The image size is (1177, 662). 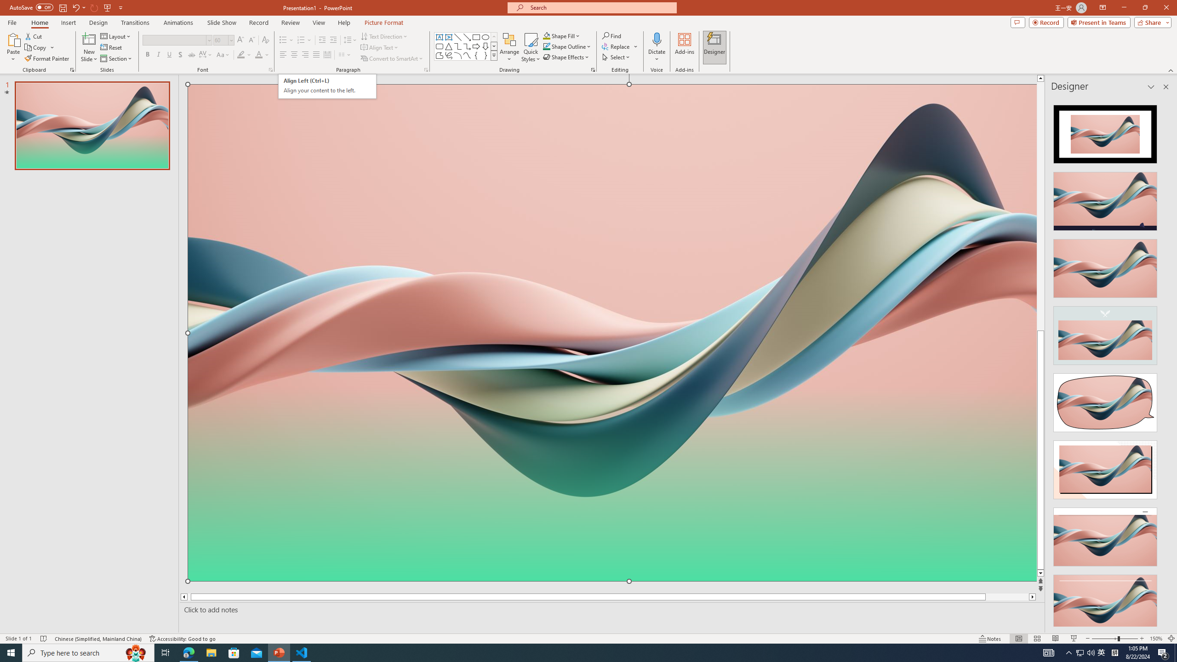 What do you see at coordinates (1165, 362) in the screenshot?
I see `Class: NetUIScrollBar` at bounding box center [1165, 362].